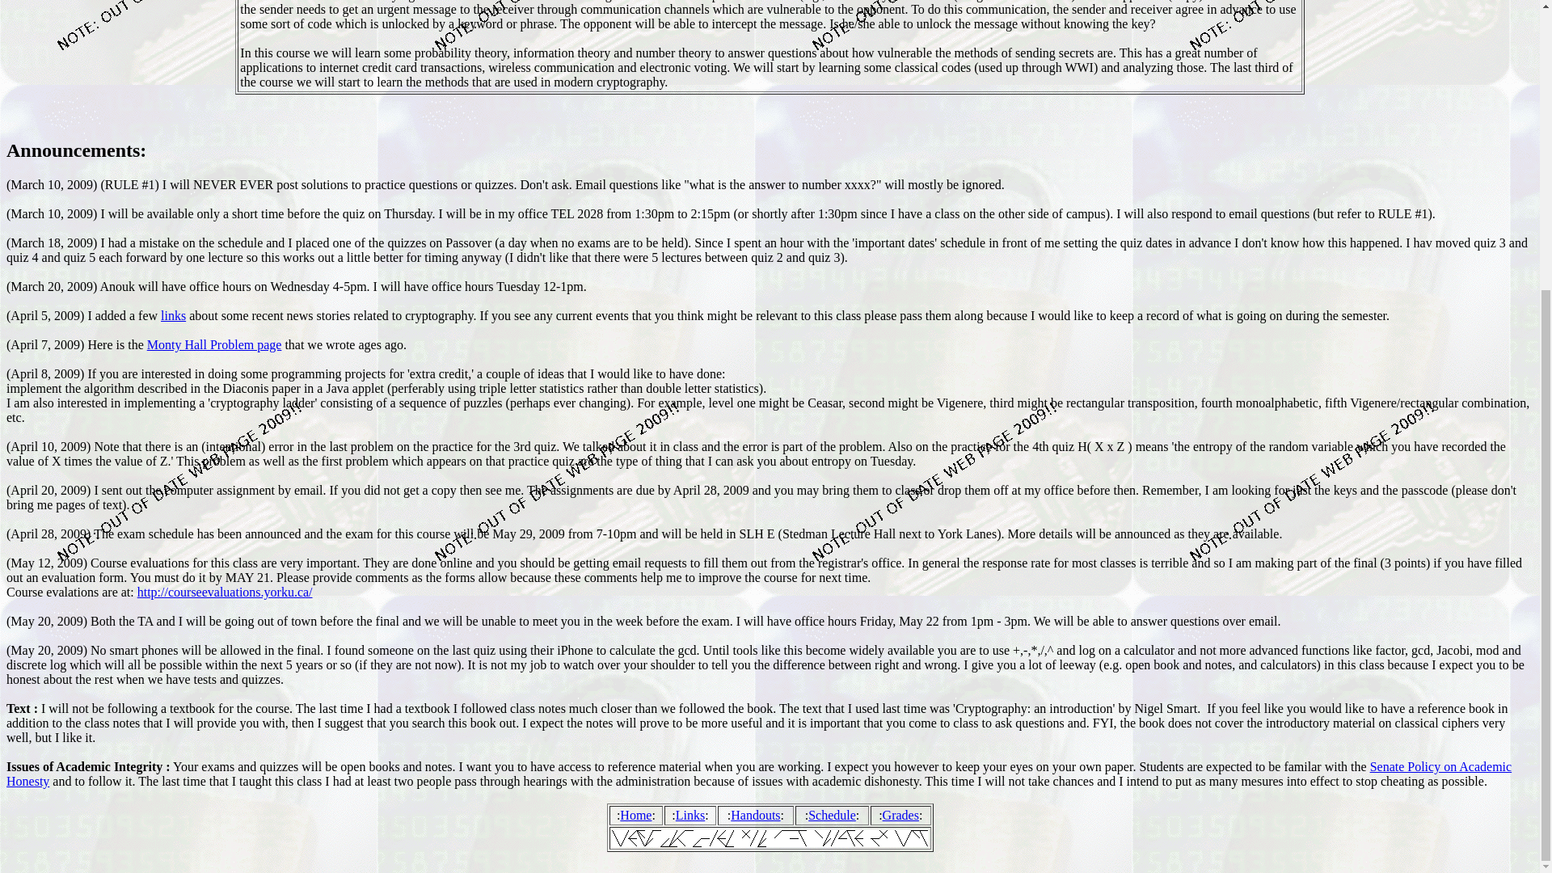  Describe the element at coordinates (758, 774) in the screenshot. I see `Senate Policy on Academic Honesty` at that location.